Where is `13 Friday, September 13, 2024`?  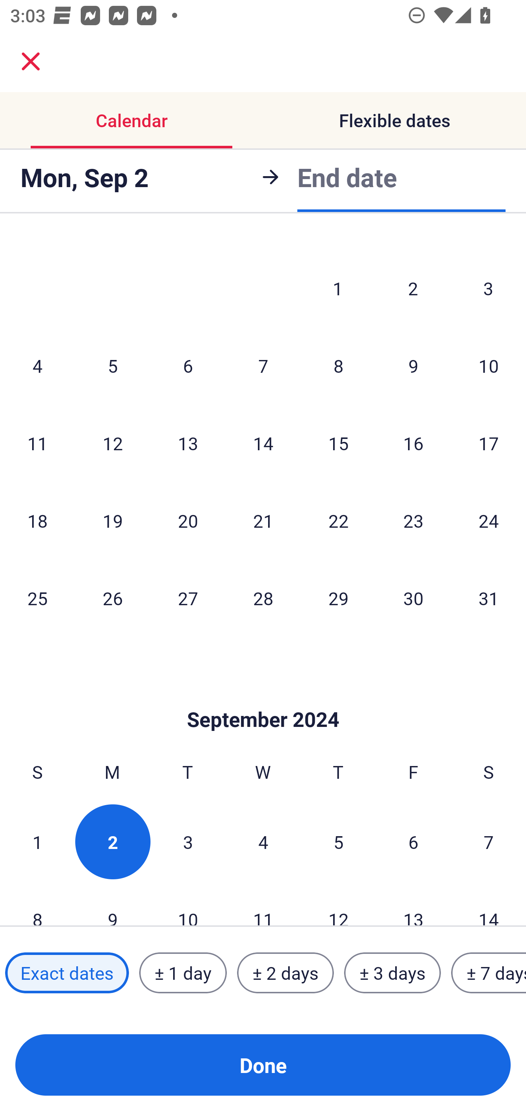 13 Friday, September 13, 2024 is located at coordinates (413, 903).